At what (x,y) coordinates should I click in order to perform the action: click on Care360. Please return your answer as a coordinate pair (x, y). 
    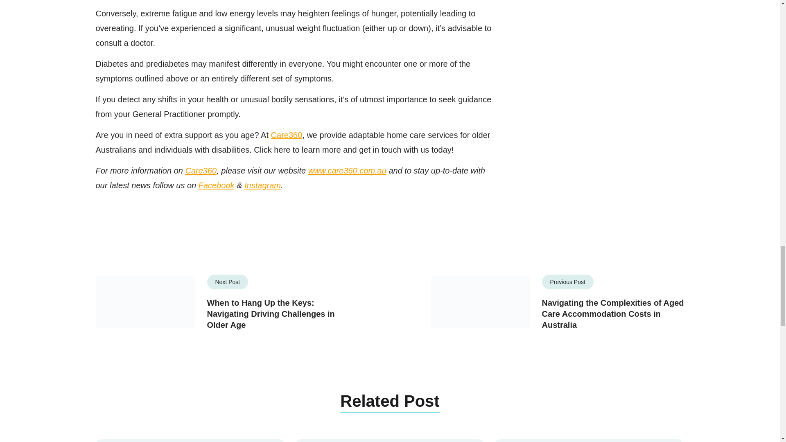
    Looking at the image, I should click on (287, 135).